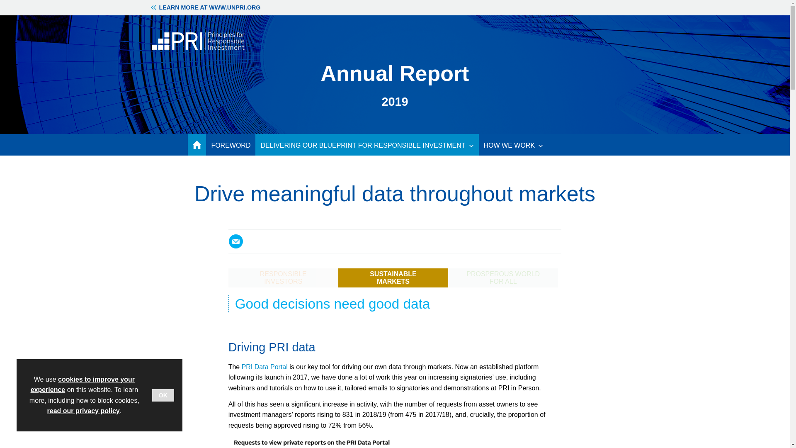 The width and height of the screenshot is (796, 448). I want to click on OK, so click(163, 395).